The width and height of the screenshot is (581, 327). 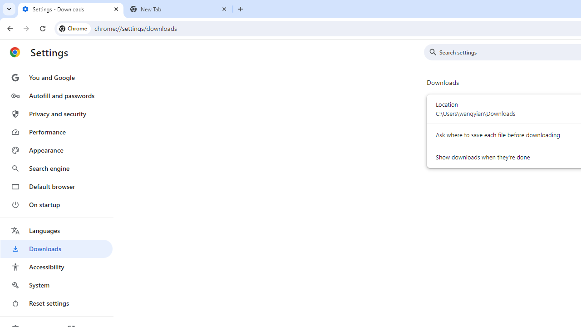 I want to click on On startup, so click(x=56, y=204).